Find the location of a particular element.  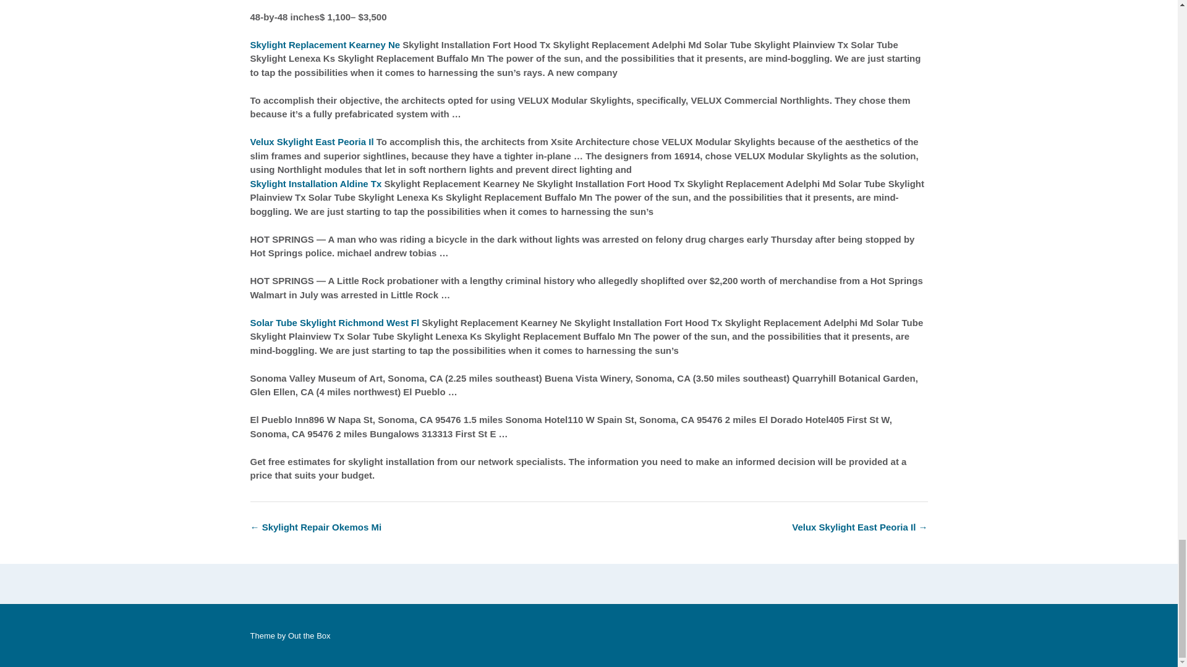

Velux Skylight East Peoria Il is located at coordinates (312, 141).